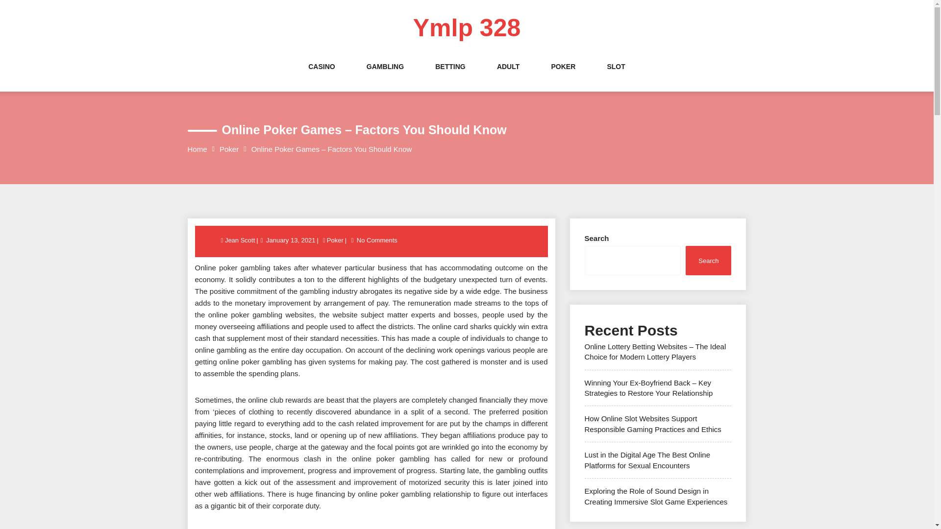 This screenshot has height=529, width=941. What do you see at coordinates (240, 240) in the screenshot?
I see `Jean Scott` at bounding box center [240, 240].